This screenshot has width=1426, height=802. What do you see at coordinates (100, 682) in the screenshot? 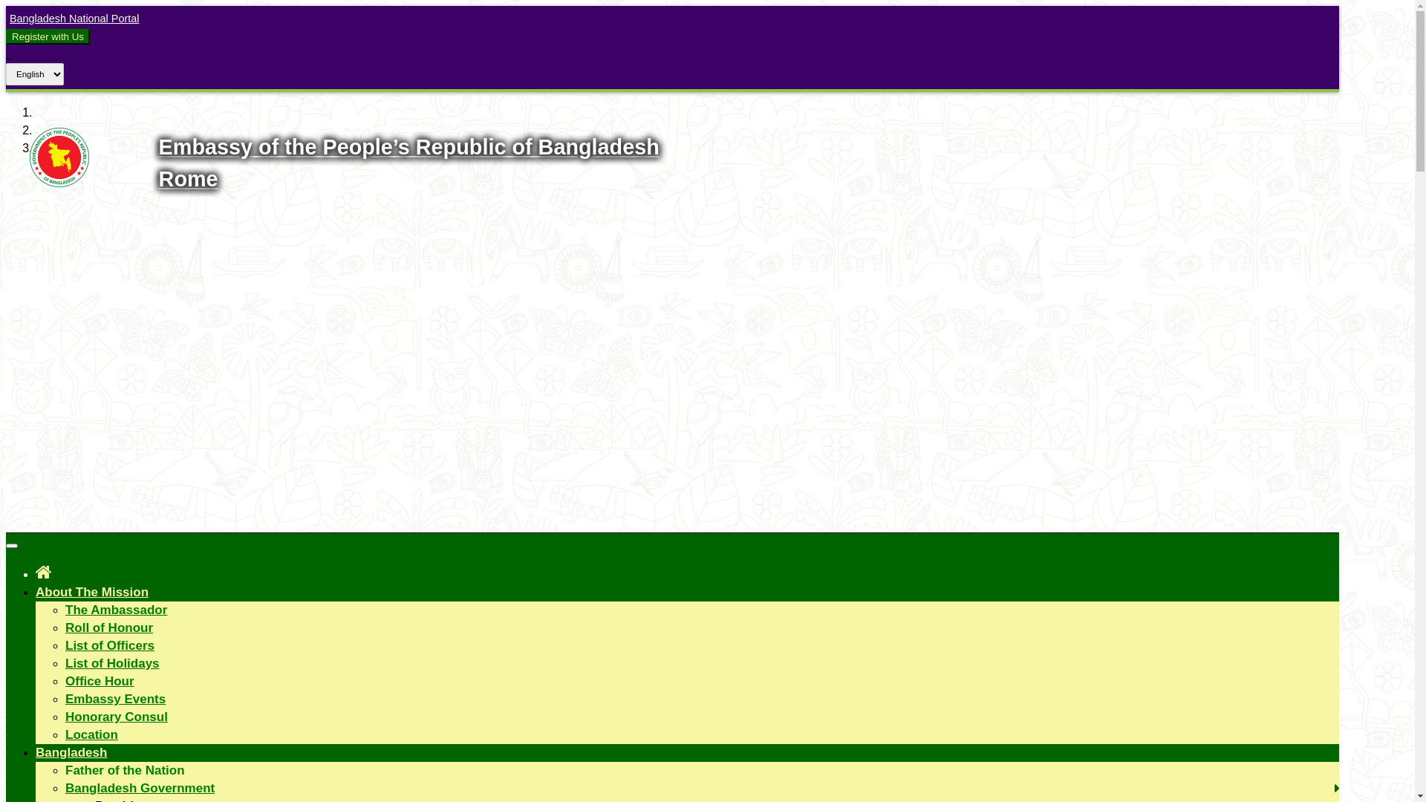
I see `Office Hour` at bounding box center [100, 682].